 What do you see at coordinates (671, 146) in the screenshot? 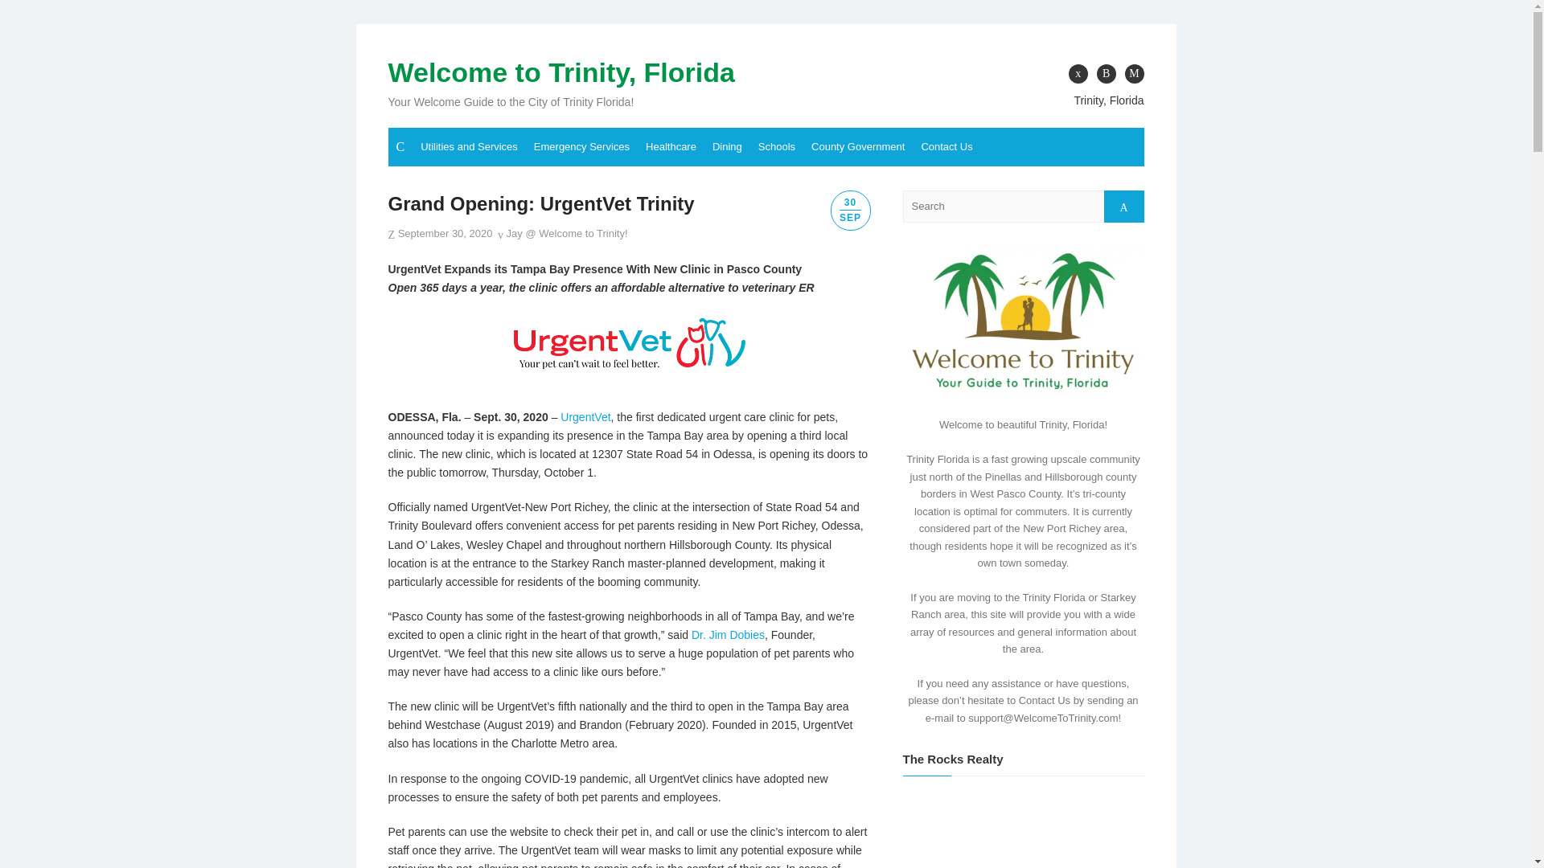
I see `Healthcare` at bounding box center [671, 146].